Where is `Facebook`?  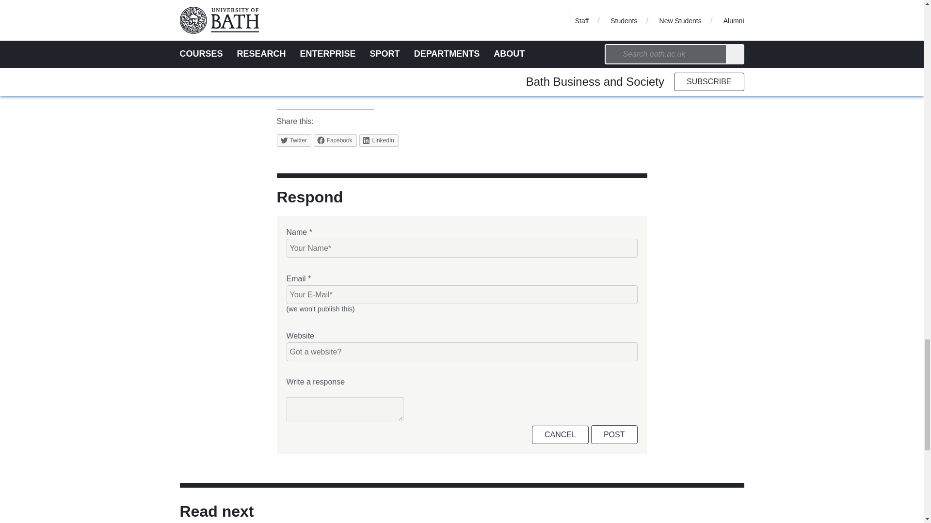 Facebook is located at coordinates (335, 140).